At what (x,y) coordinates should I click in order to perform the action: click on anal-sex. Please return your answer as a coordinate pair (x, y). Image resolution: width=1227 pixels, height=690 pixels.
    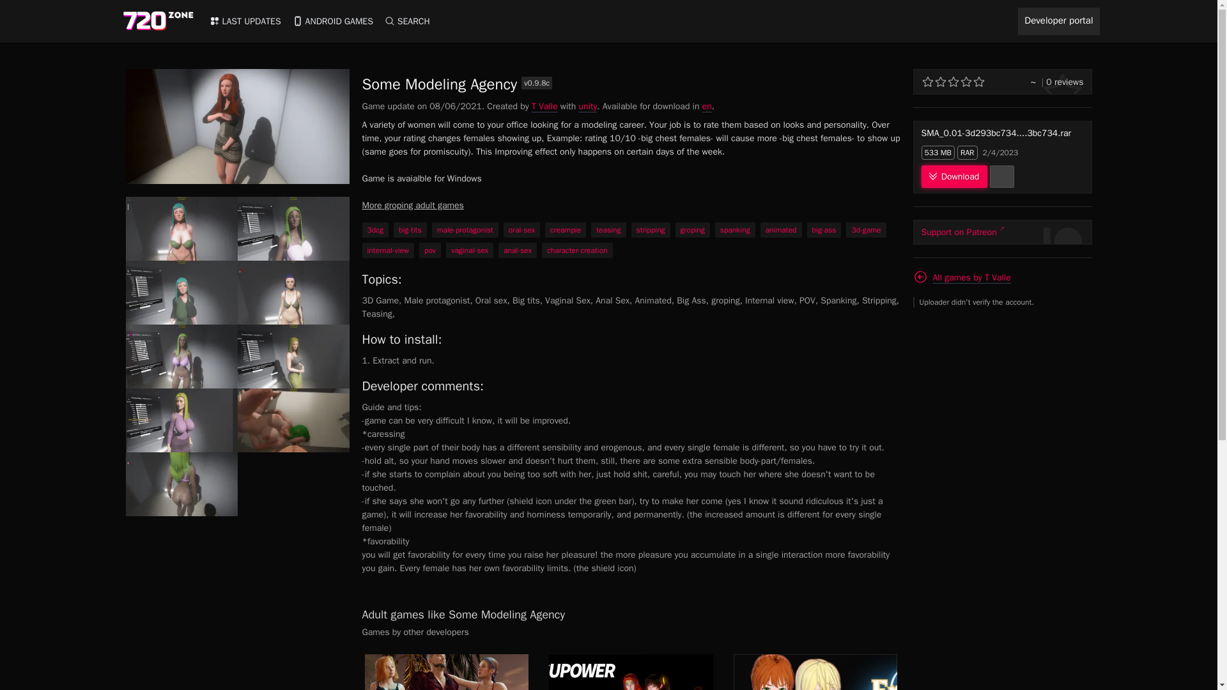
    Looking at the image, I should click on (518, 250).